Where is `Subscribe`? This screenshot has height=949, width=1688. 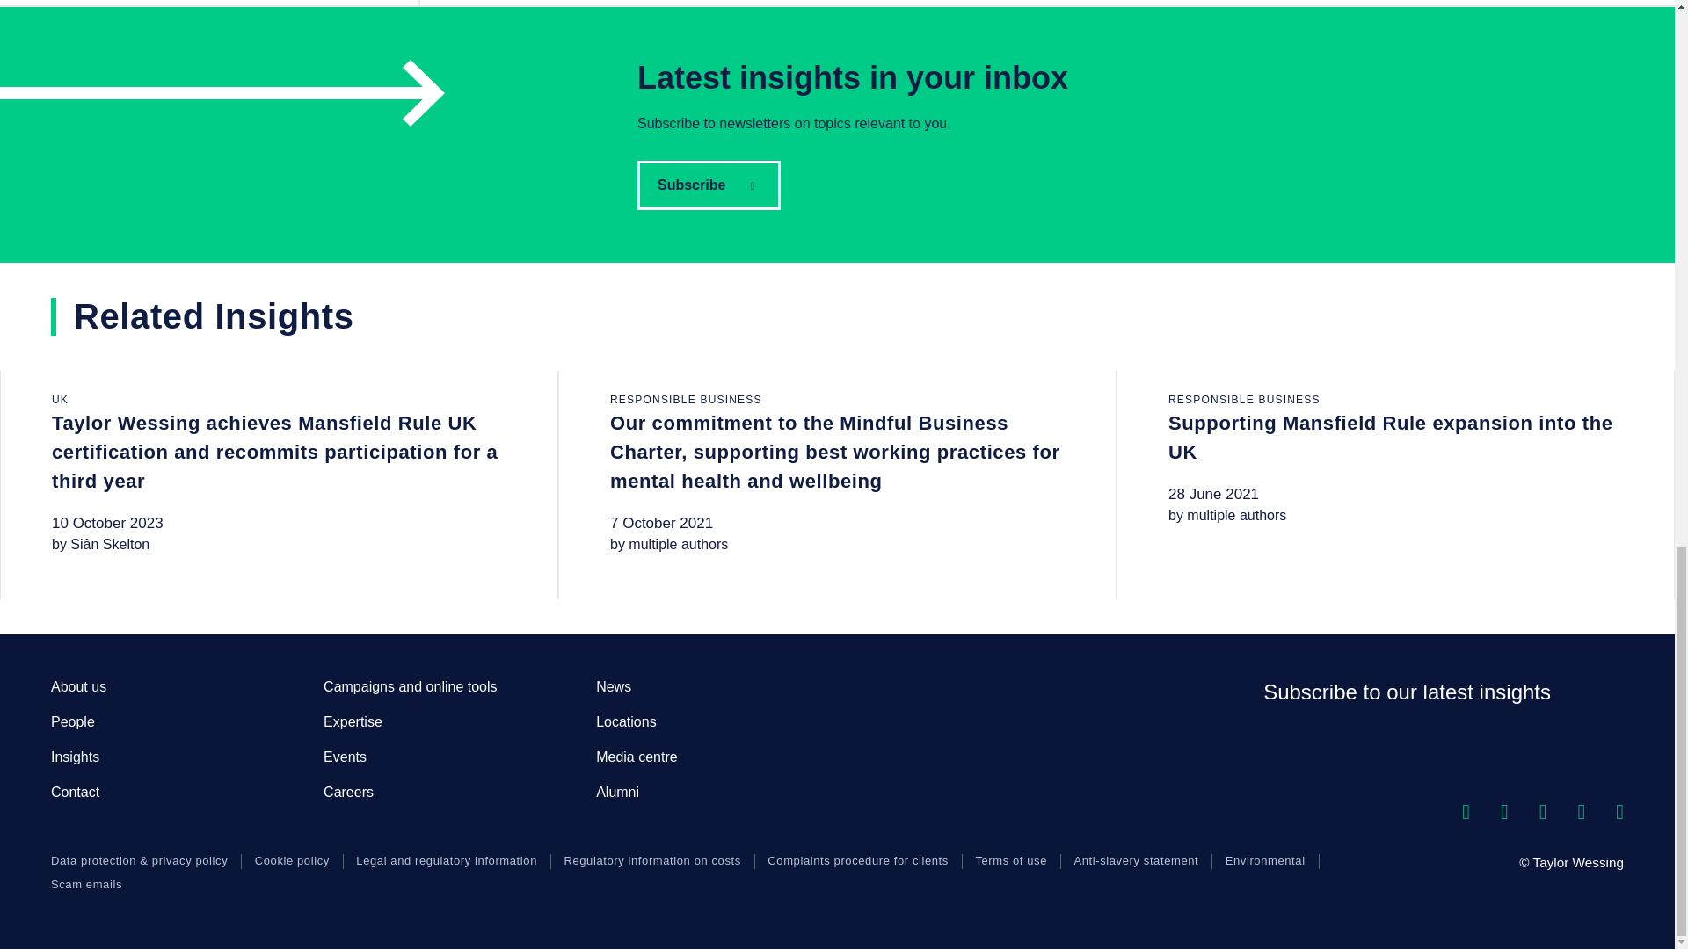
Subscribe is located at coordinates (709, 185).